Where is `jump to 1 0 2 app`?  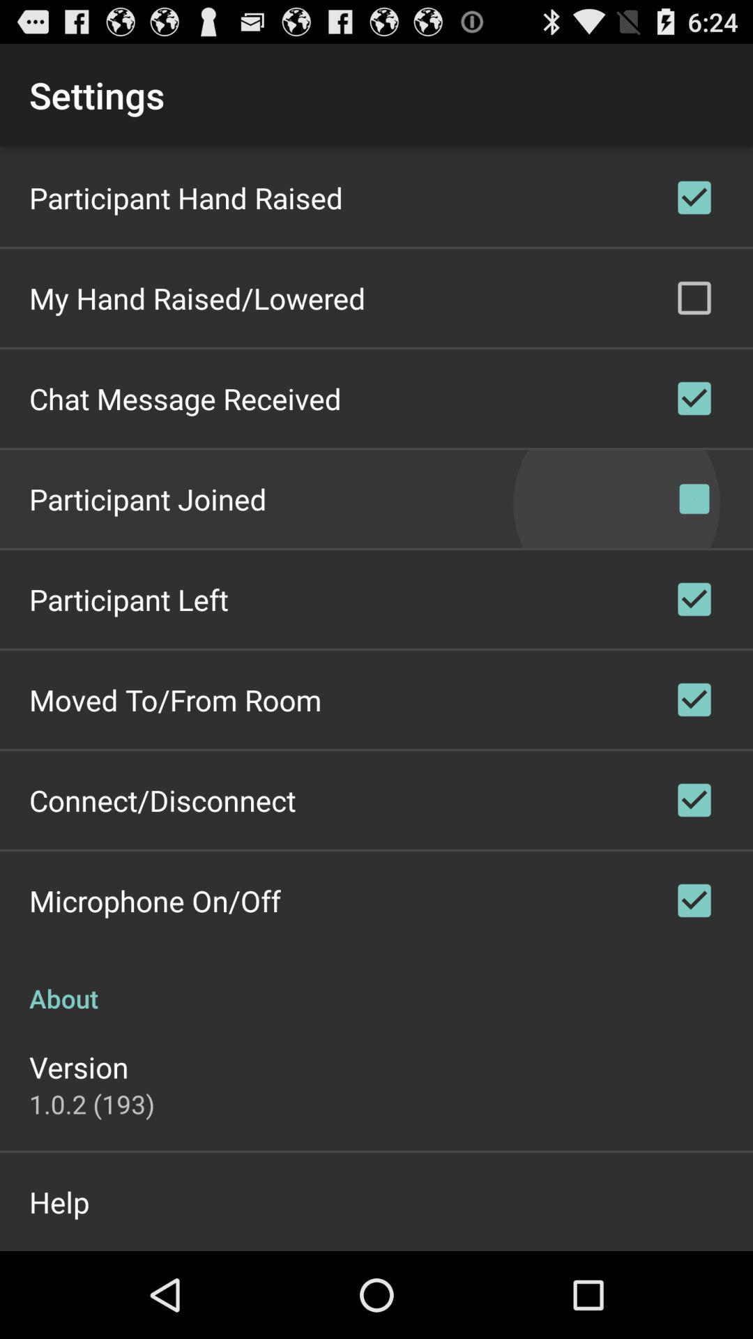 jump to 1 0 2 app is located at coordinates (92, 1103).